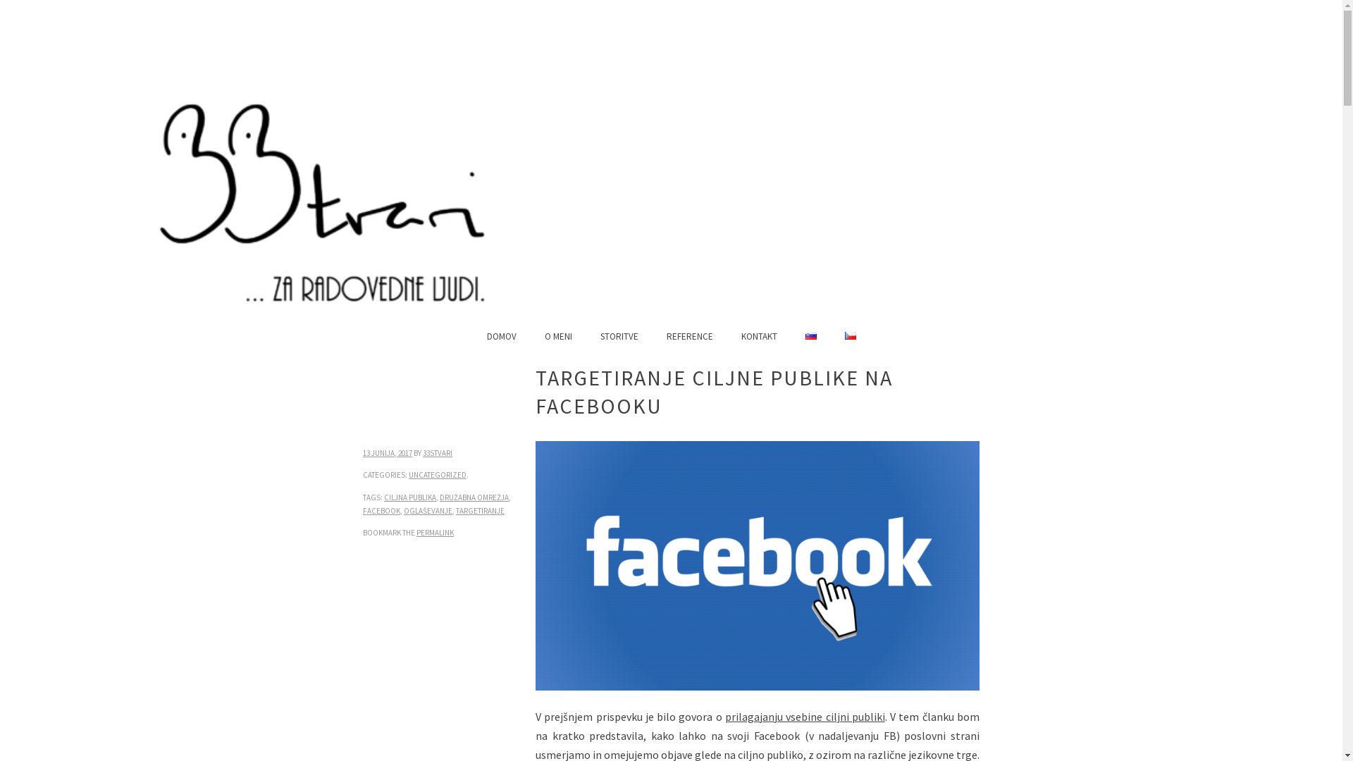 The width and height of the screenshot is (1353, 761). I want to click on CILJNA PUBLIKA, so click(410, 497).